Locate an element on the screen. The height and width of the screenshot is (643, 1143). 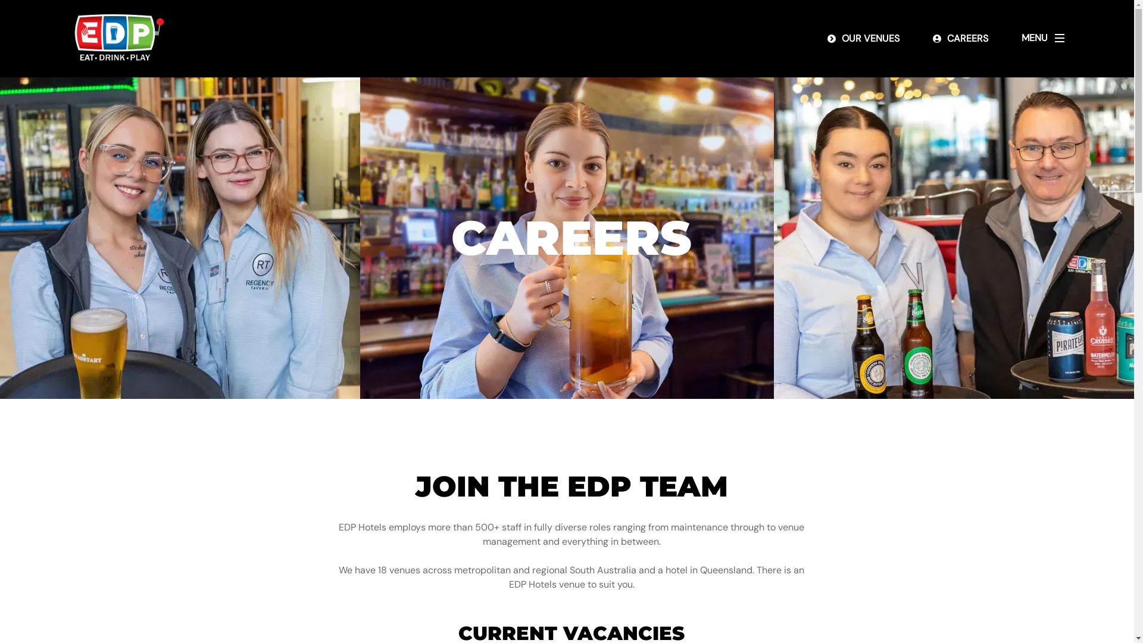
CAREERS is located at coordinates (961, 39).